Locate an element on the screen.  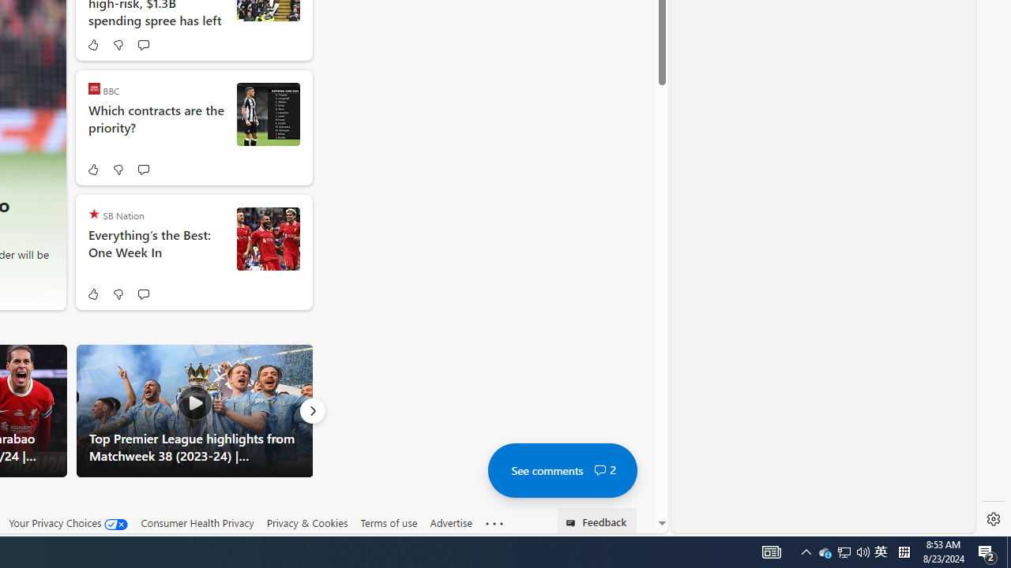
Your Privacy Choices is located at coordinates (68, 522).